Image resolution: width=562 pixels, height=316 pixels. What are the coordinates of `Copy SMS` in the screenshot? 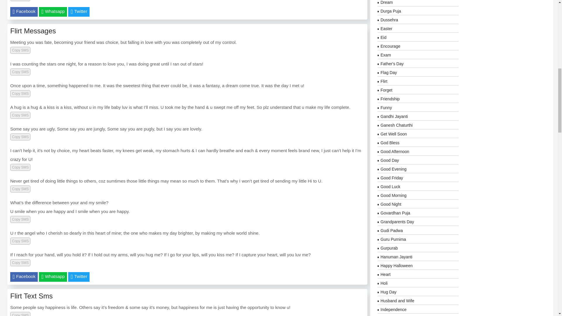 It's located at (20, 219).